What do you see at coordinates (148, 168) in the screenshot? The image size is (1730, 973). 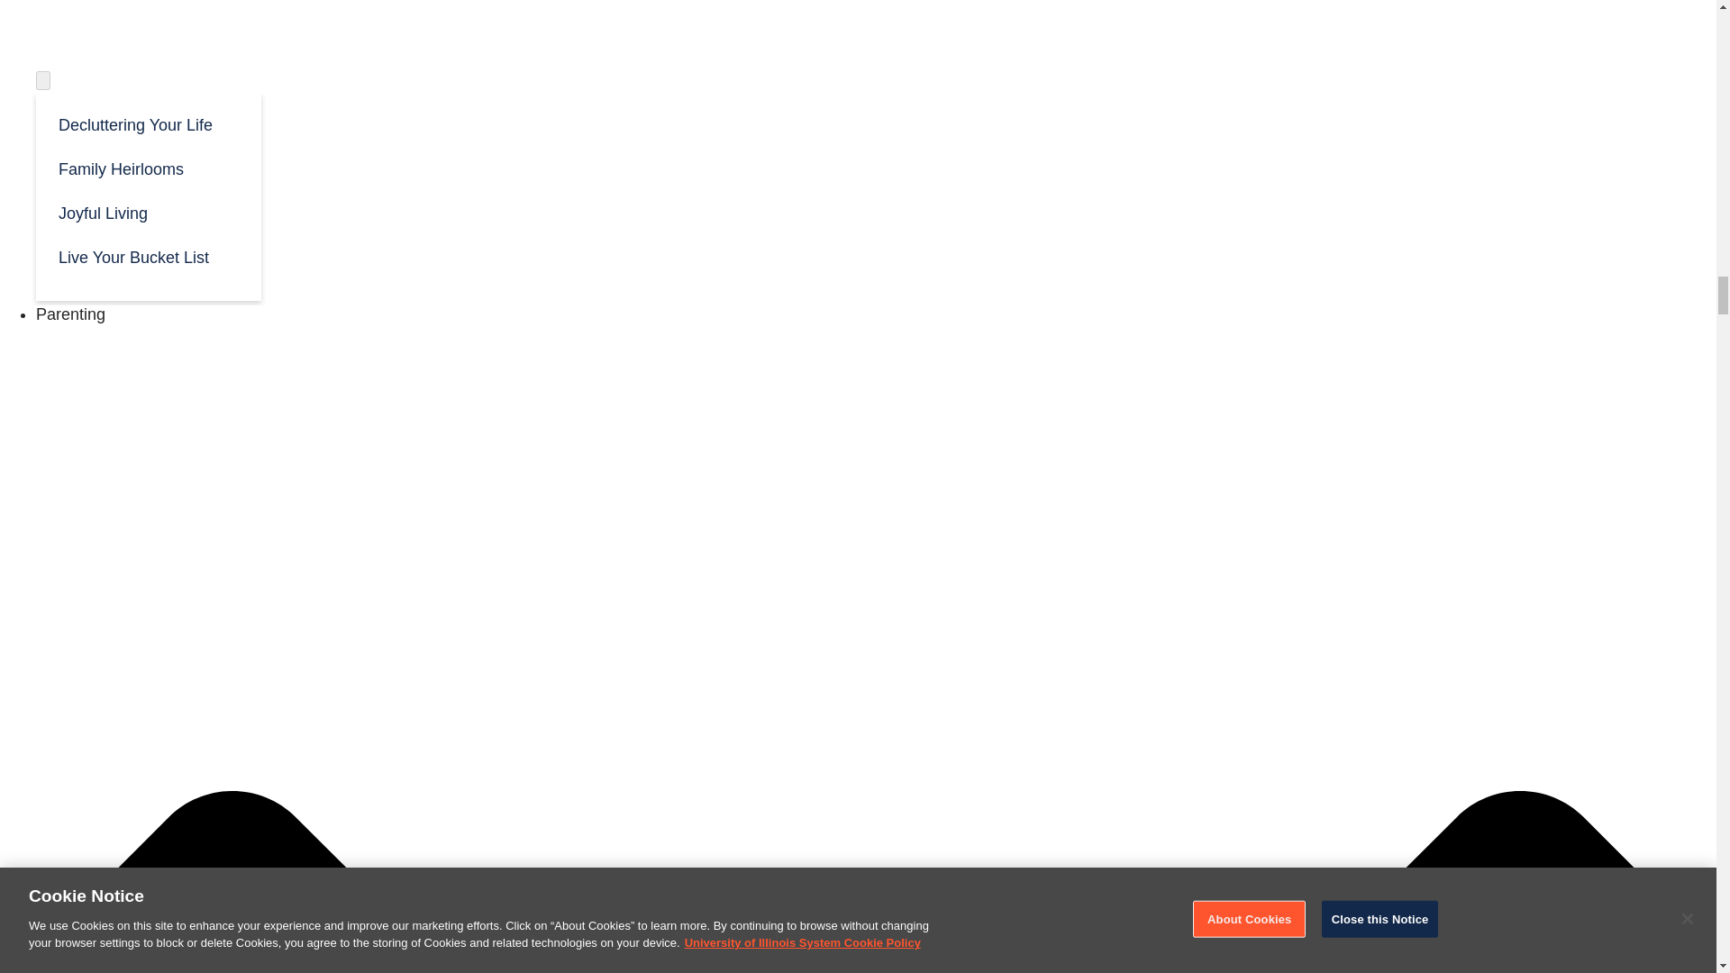 I see `Family Heirlooms` at bounding box center [148, 168].